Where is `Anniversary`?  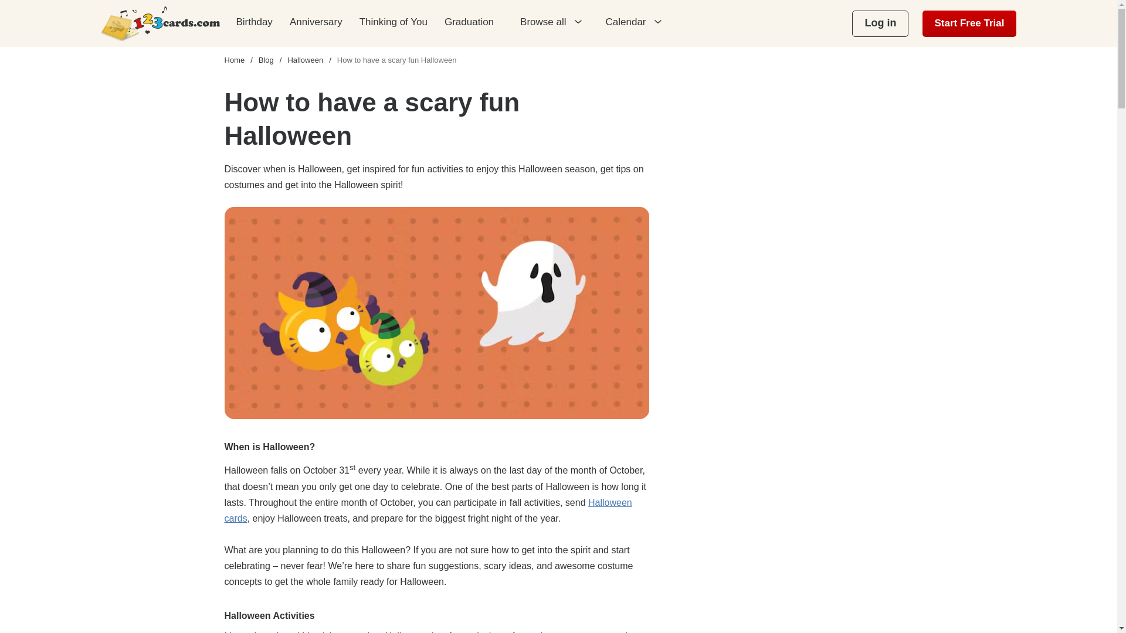 Anniversary is located at coordinates (316, 22).